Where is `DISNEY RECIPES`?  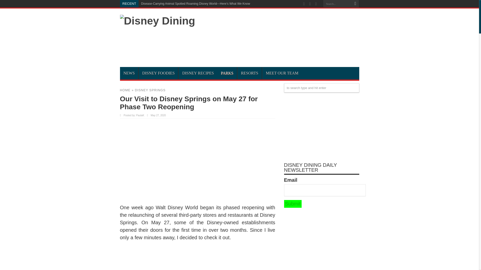
DISNEY RECIPES is located at coordinates (198, 73).